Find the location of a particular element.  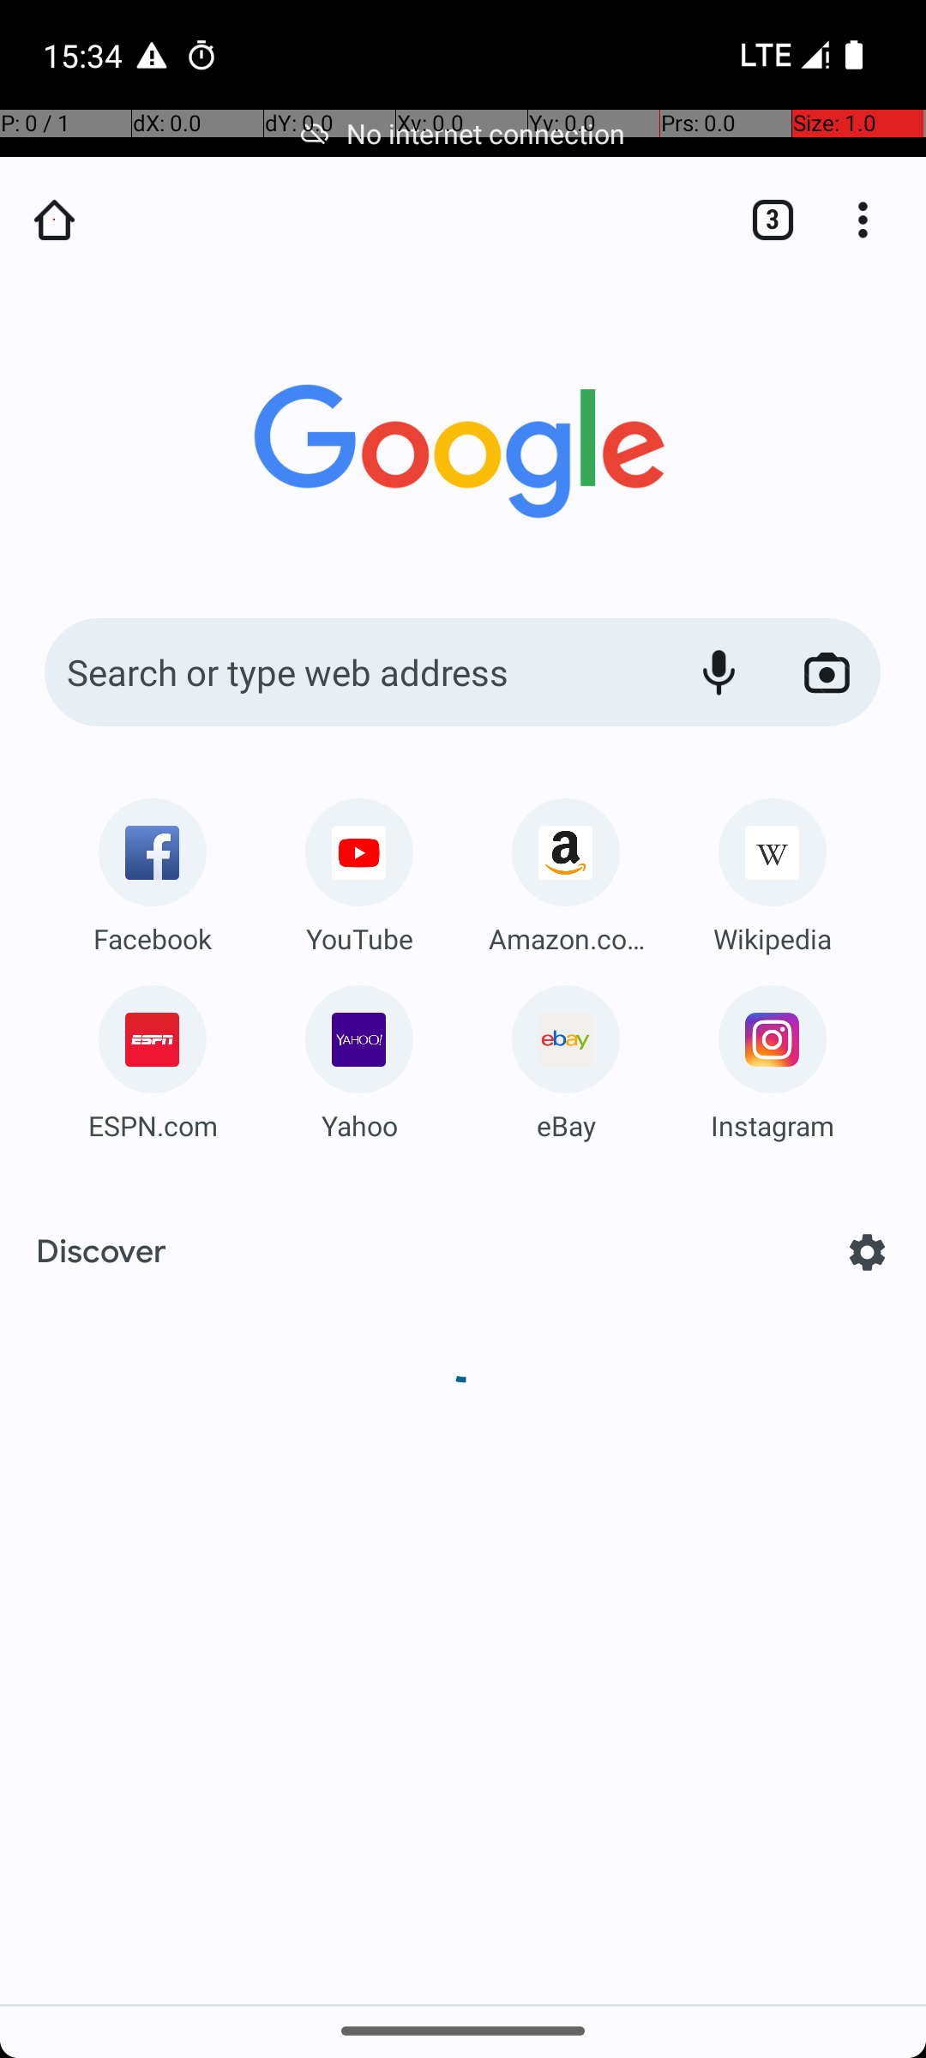

Search with your camera using Google Lens is located at coordinates (827, 672).